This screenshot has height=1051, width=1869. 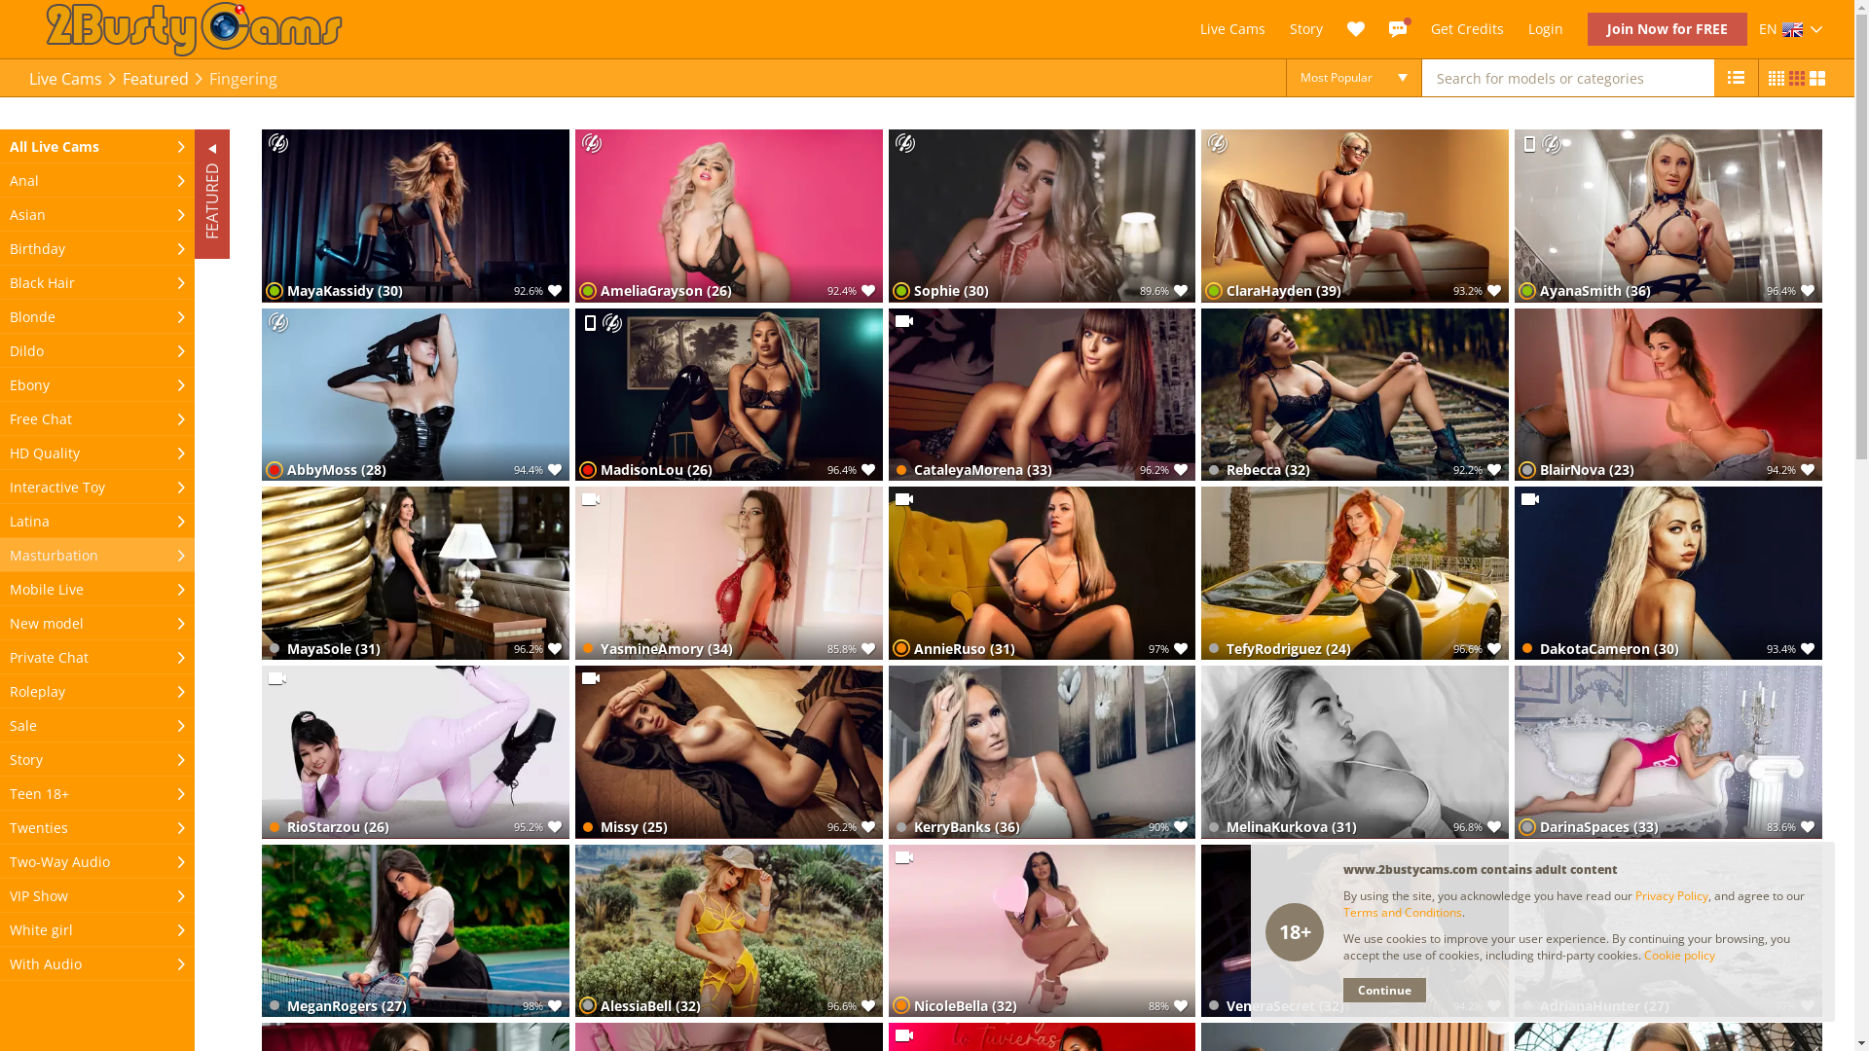 I want to click on Most Popular, so click(x=1354, y=78).